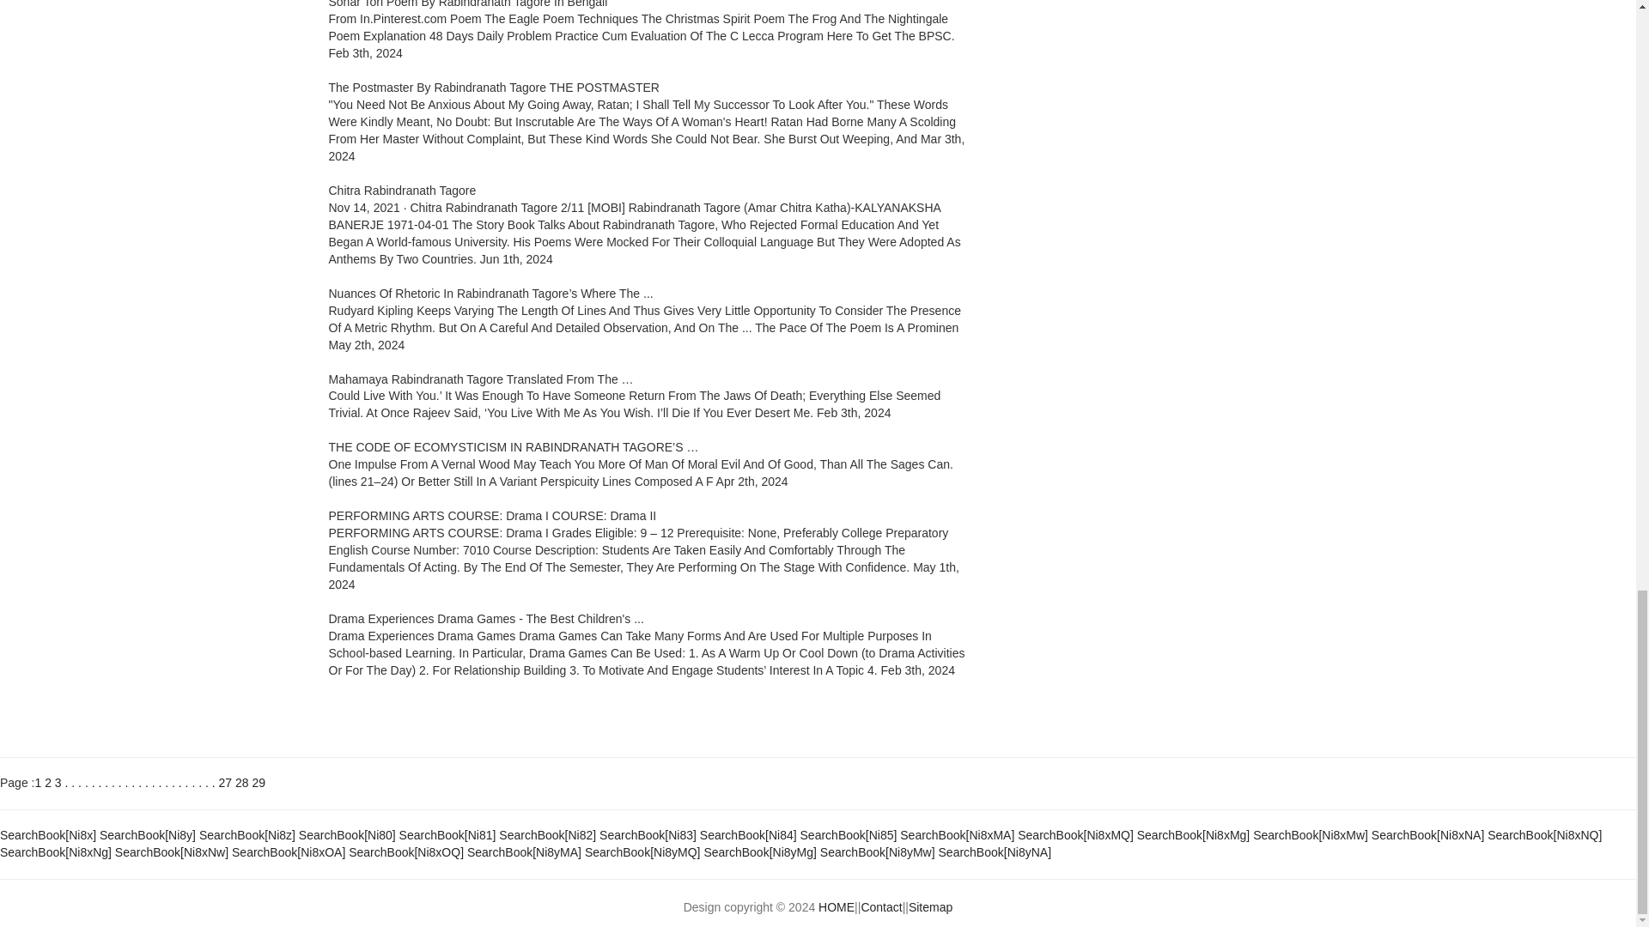 This screenshot has height=927, width=1649. Describe the element at coordinates (153, 783) in the screenshot. I see `.` at that location.